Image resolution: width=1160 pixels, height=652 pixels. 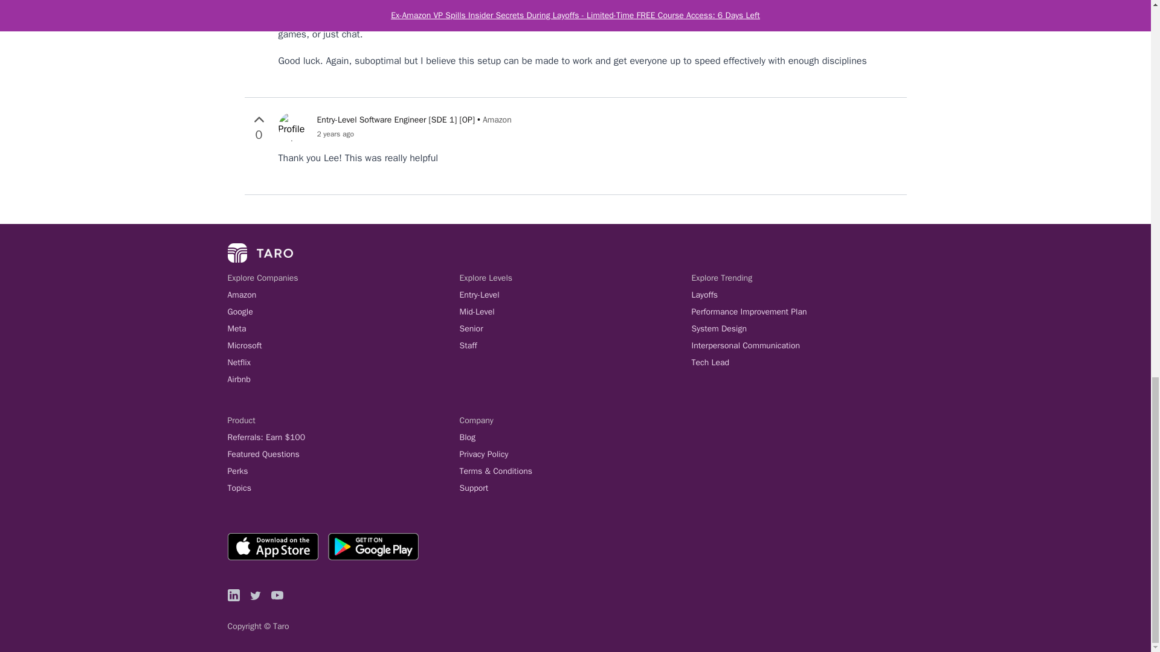 What do you see at coordinates (807, 362) in the screenshot?
I see `Tech Lead` at bounding box center [807, 362].